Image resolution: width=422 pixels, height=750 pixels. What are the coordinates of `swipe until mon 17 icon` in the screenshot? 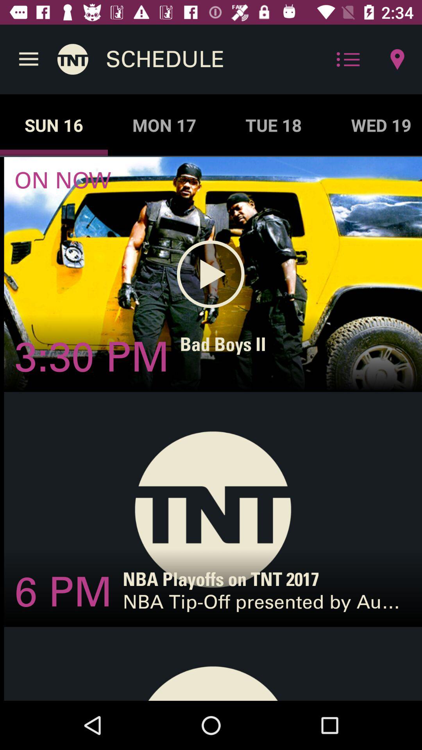 It's located at (164, 125).